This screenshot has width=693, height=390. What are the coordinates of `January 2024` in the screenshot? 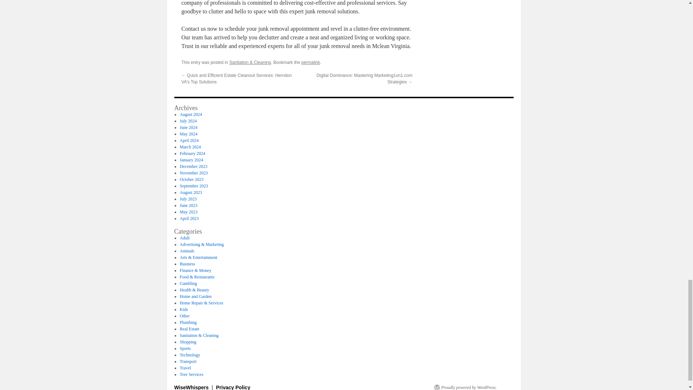 It's located at (191, 160).